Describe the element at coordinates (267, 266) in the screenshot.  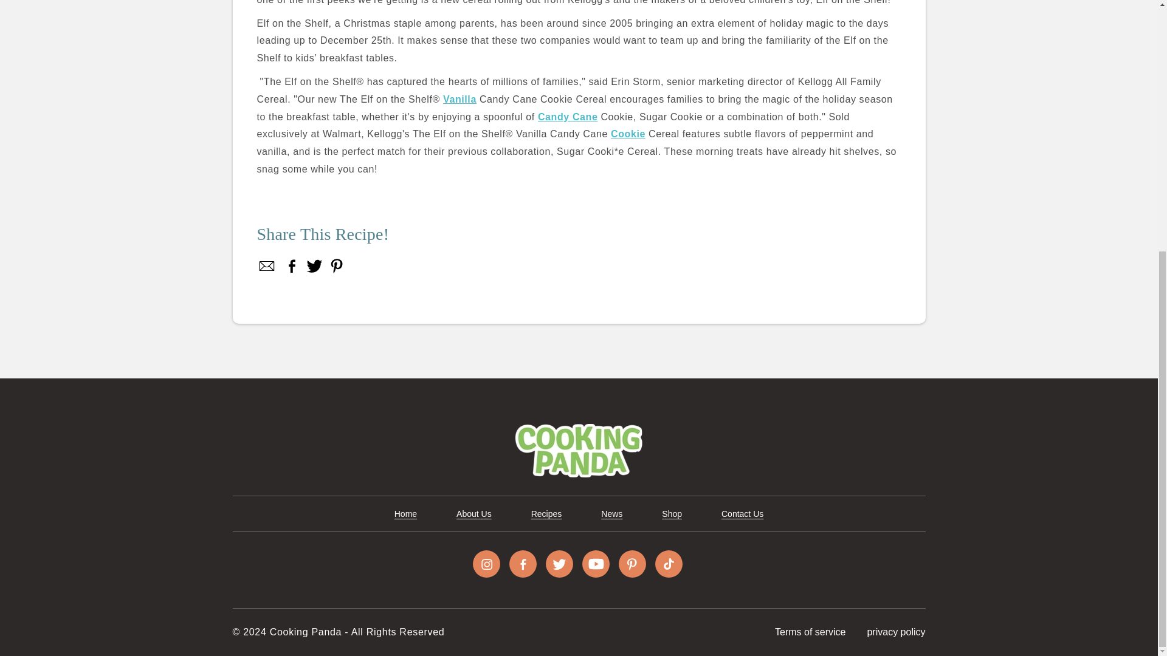
I see `Share on Facebook` at that location.